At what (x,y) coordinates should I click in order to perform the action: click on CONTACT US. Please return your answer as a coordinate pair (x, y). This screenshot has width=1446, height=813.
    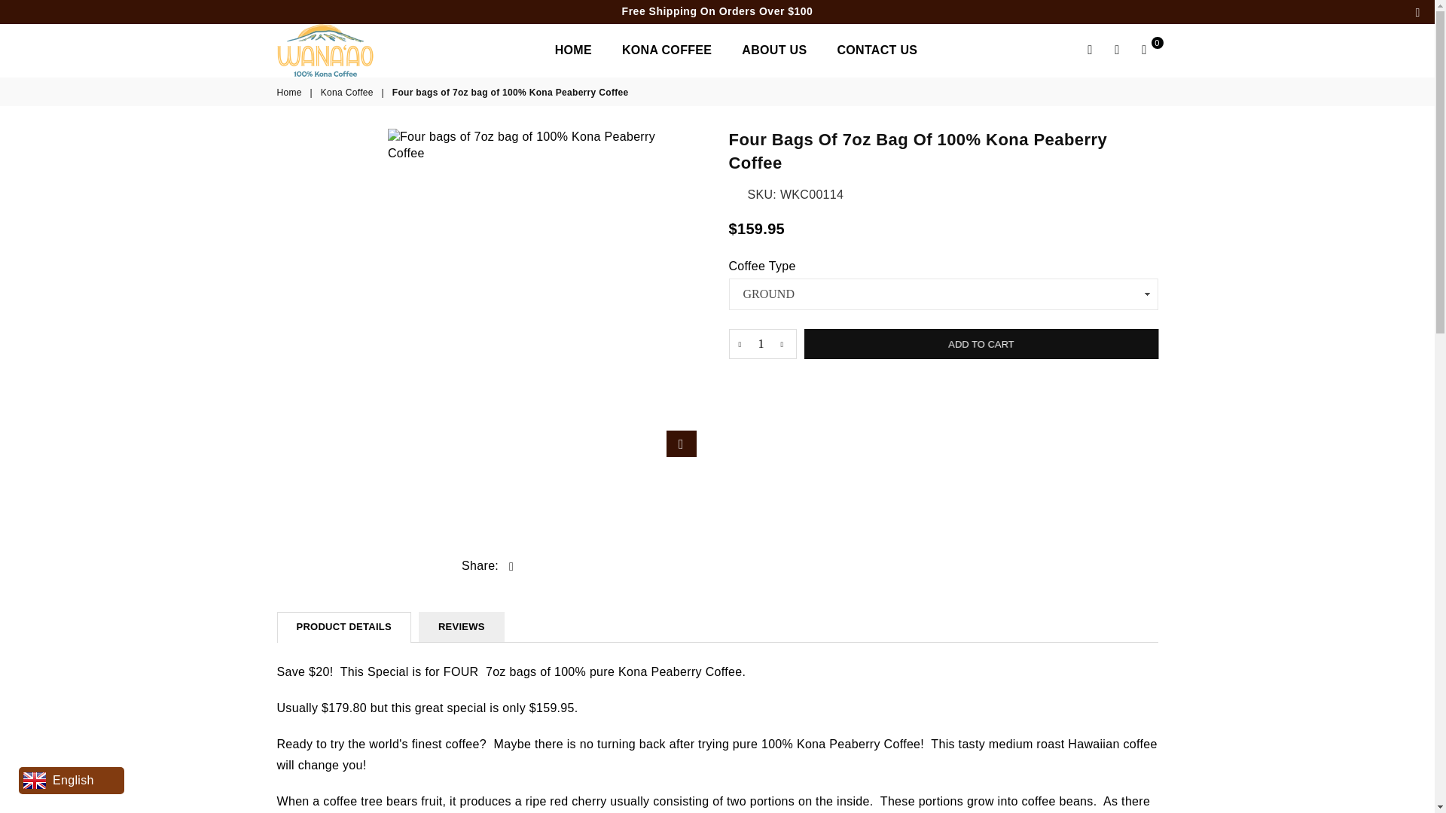
    Looking at the image, I should click on (877, 50).